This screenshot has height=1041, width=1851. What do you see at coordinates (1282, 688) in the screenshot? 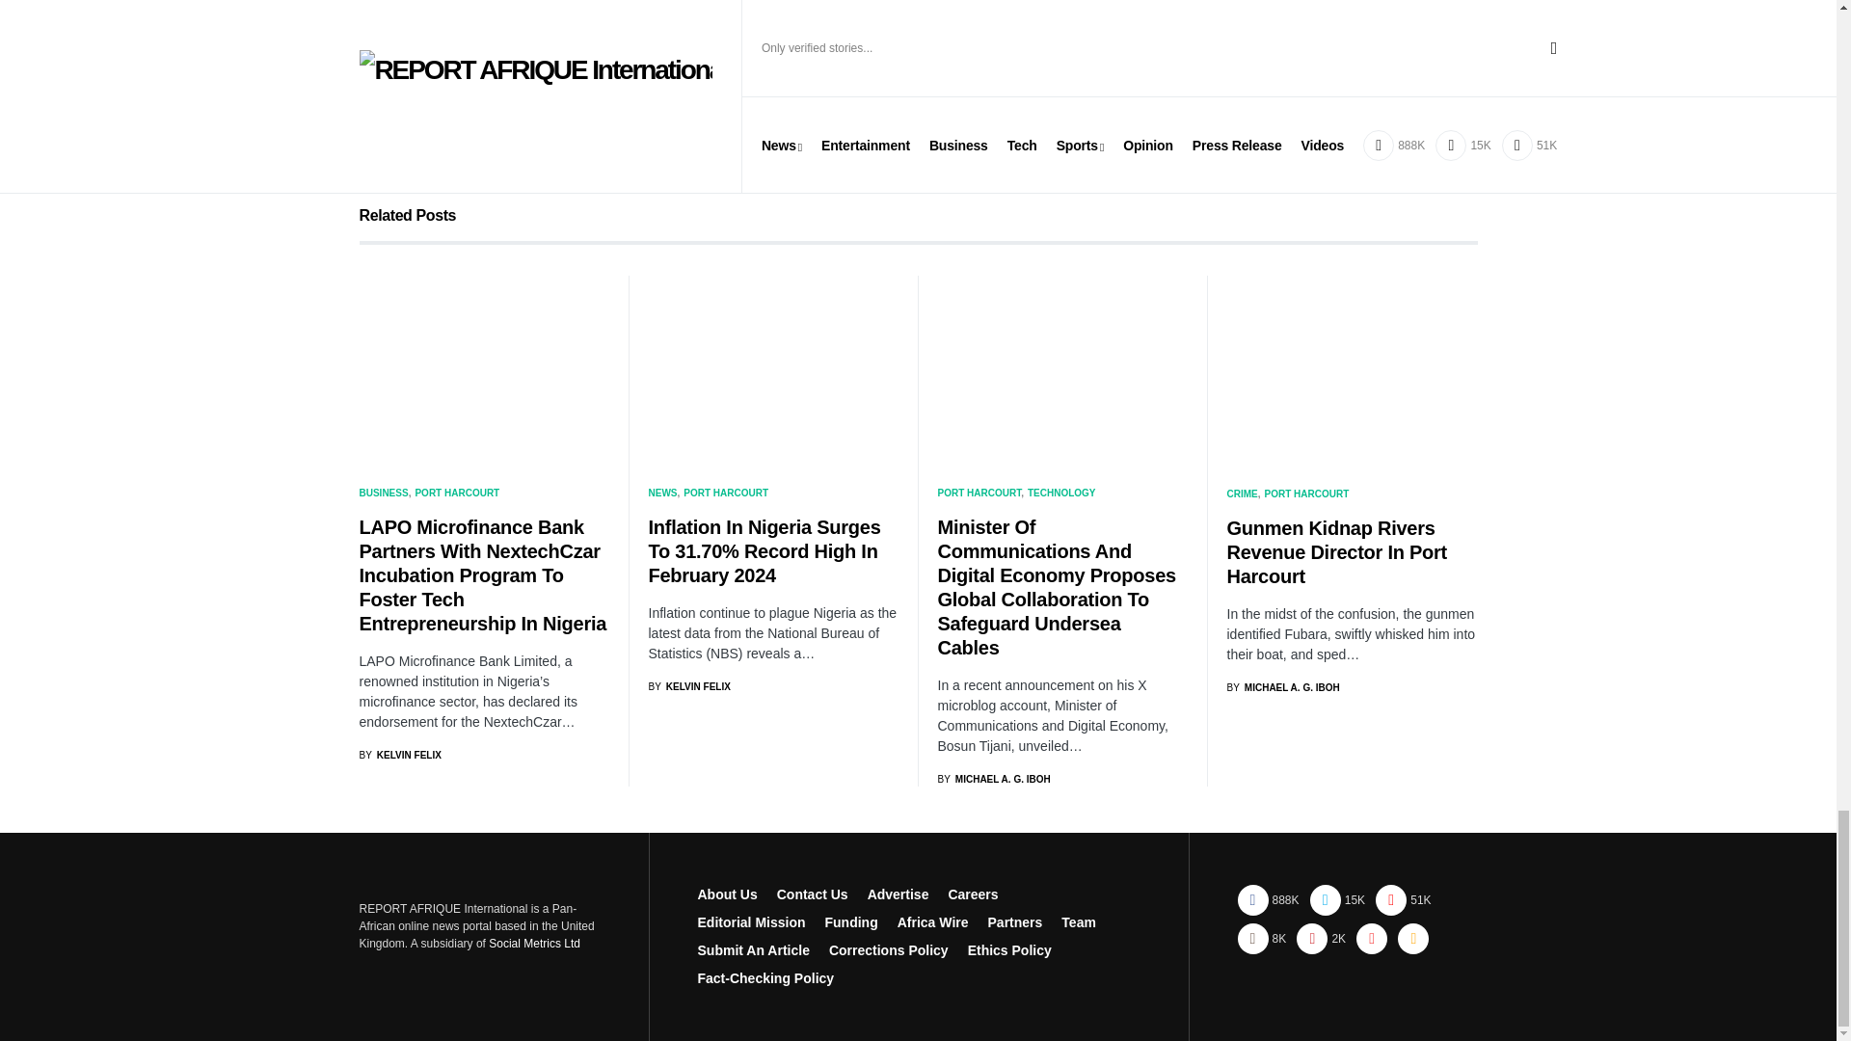
I see `View all posts by Michael A. G. Iboh` at bounding box center [1282, 688].